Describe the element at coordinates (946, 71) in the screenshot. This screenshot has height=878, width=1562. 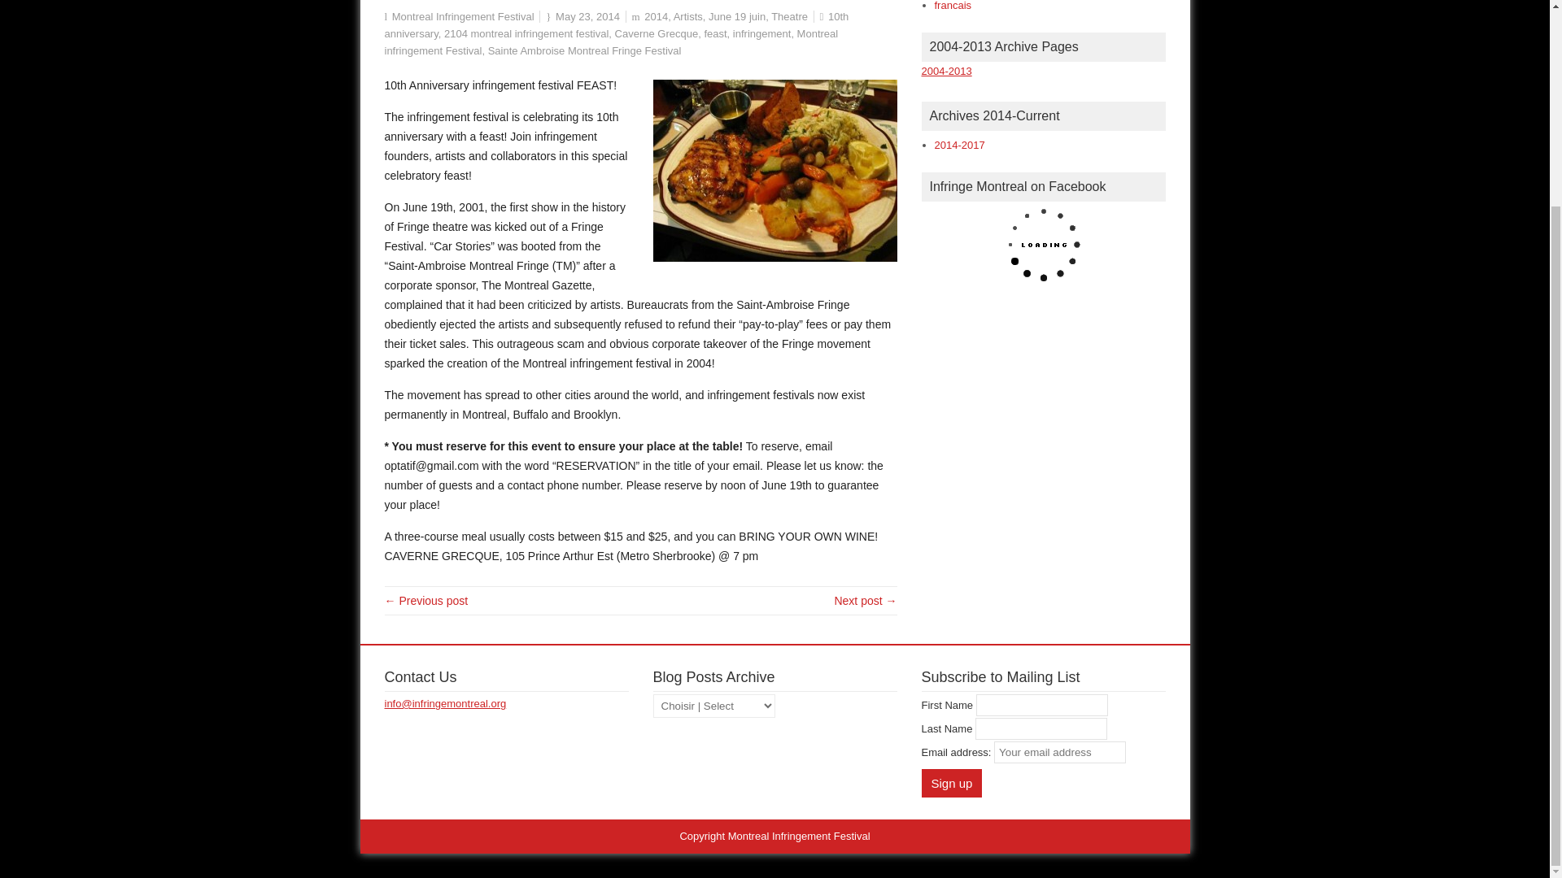
I see `2004-2013` at that location.